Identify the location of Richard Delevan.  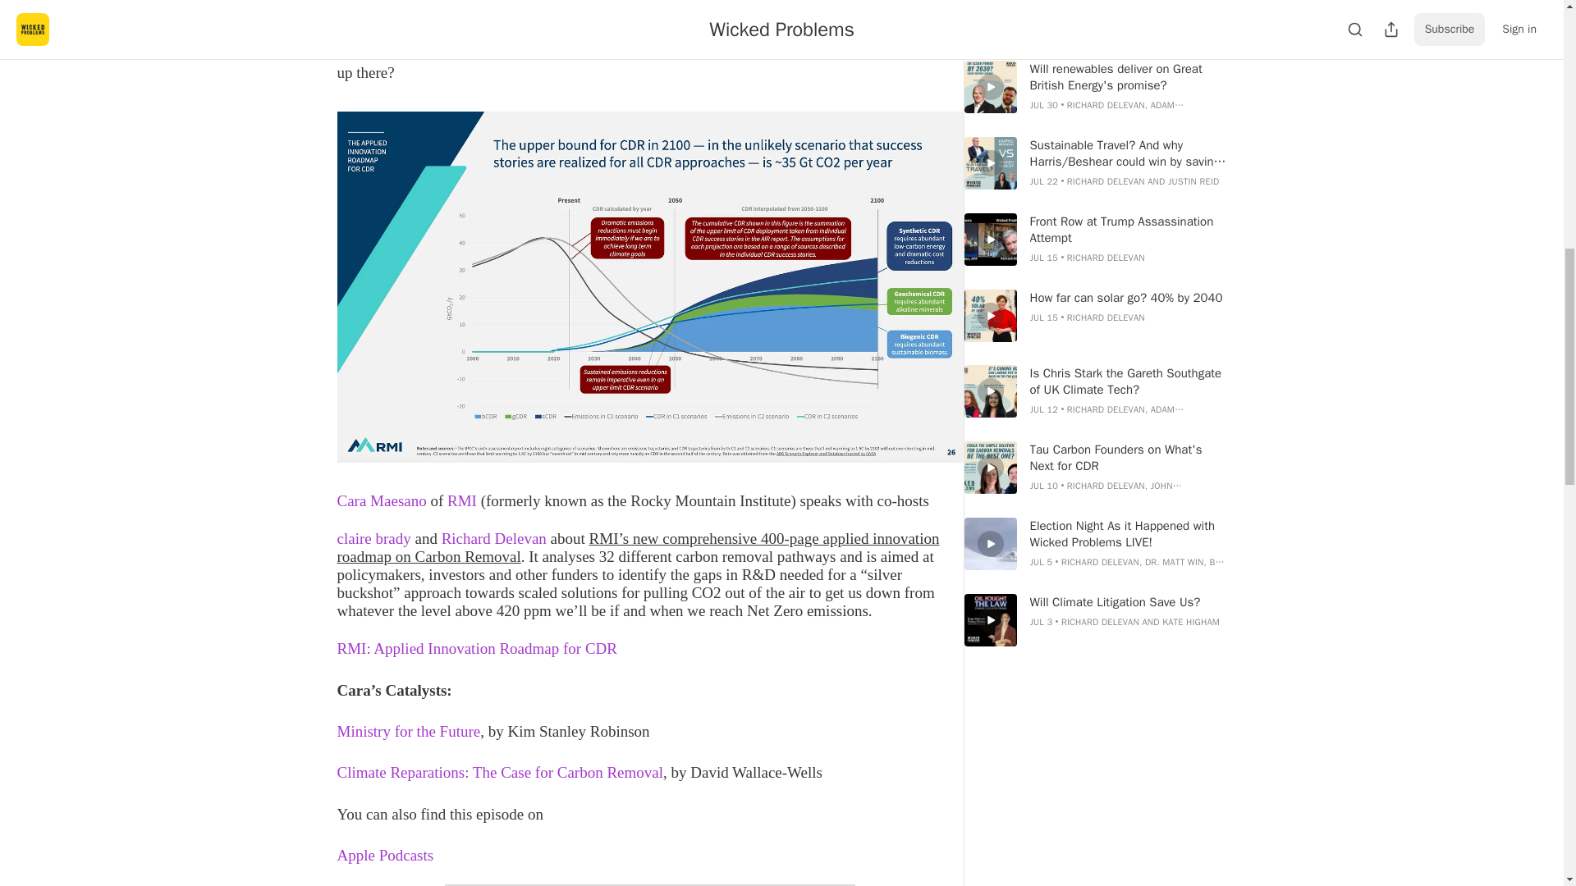
(494, 538).